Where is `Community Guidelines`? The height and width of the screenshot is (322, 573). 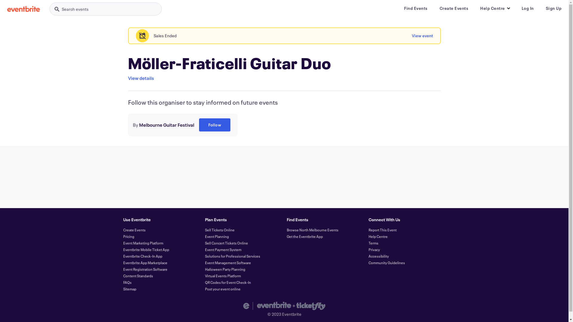 Community Guidelines is located at coordinates (386, 263).